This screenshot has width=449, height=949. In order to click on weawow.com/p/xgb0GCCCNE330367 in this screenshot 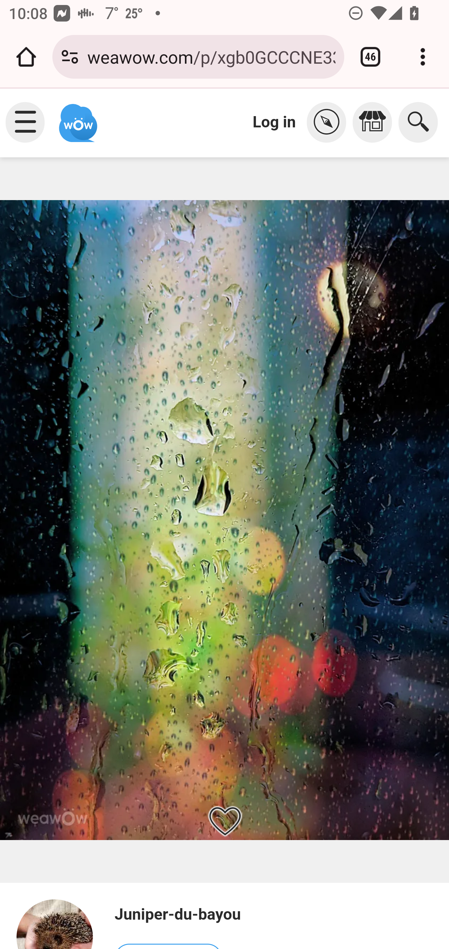, I will do `click(211, 56)`.